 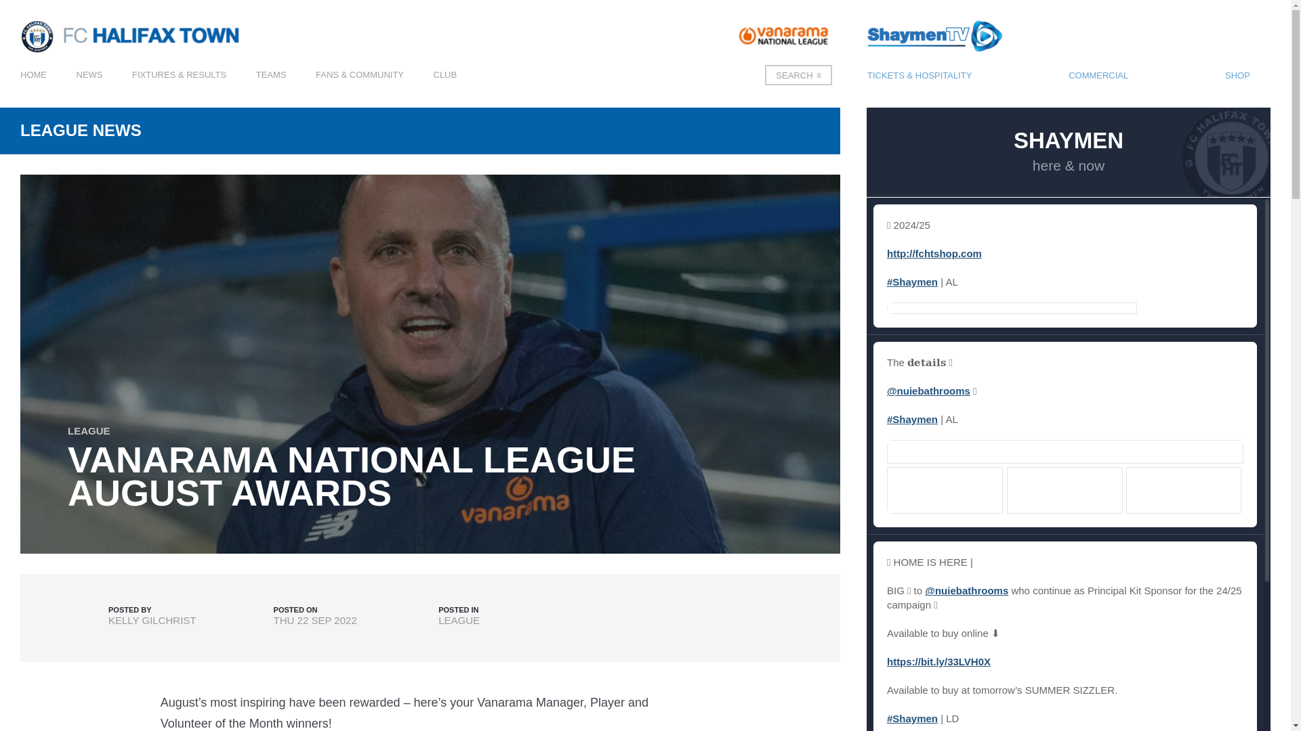 I want to click on CLUB, so click(x=445, y=88).